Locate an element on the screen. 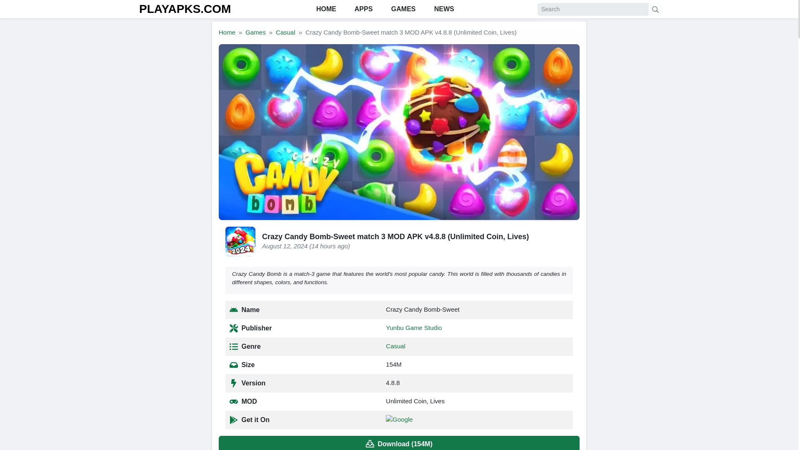  Games is located at coordinates (255, 32).